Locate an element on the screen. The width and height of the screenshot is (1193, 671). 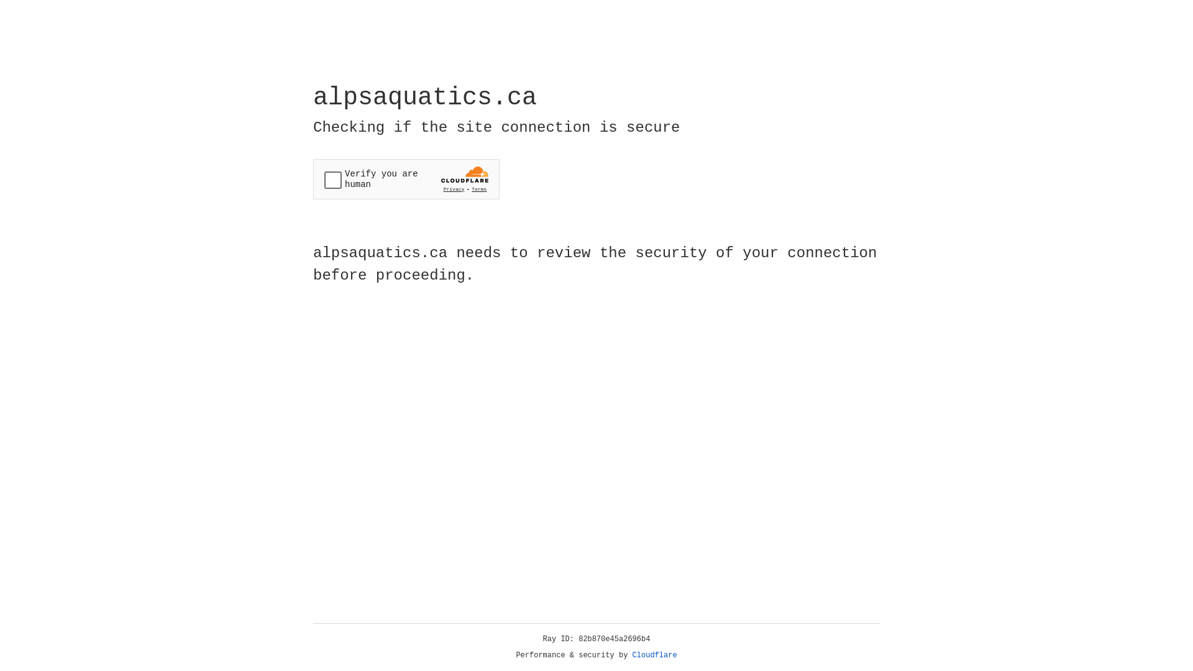
Widget containing a Cloudflare security challenge is located at coordinates (406, 179).